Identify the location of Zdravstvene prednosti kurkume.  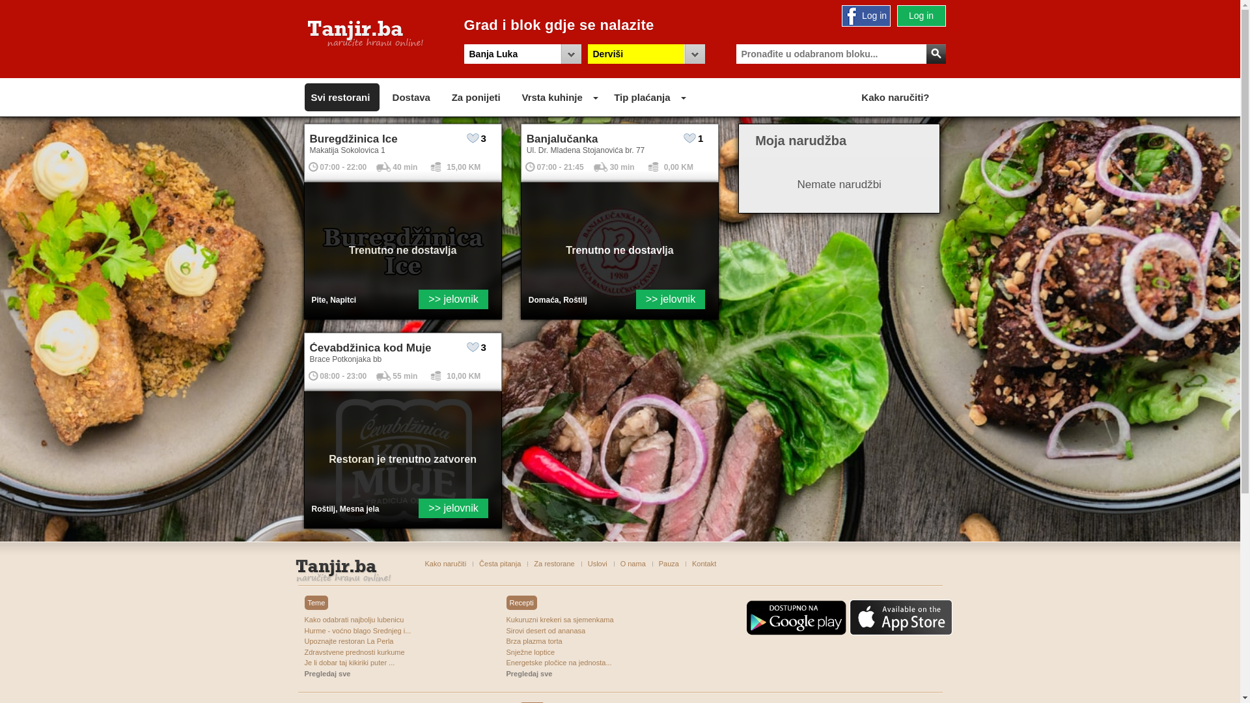
(370, 652).